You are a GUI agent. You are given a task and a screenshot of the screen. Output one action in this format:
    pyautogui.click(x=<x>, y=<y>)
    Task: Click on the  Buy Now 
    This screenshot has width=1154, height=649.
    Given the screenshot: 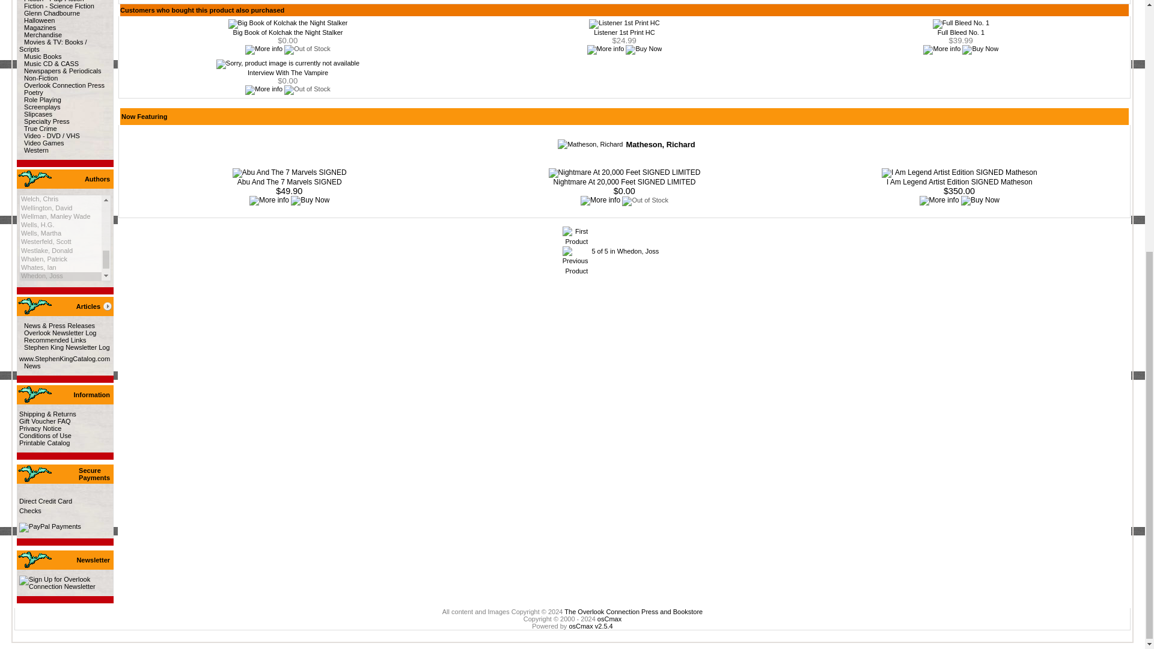 What is the action you would take?
    pyautogui.click(x=643, y=49)
    